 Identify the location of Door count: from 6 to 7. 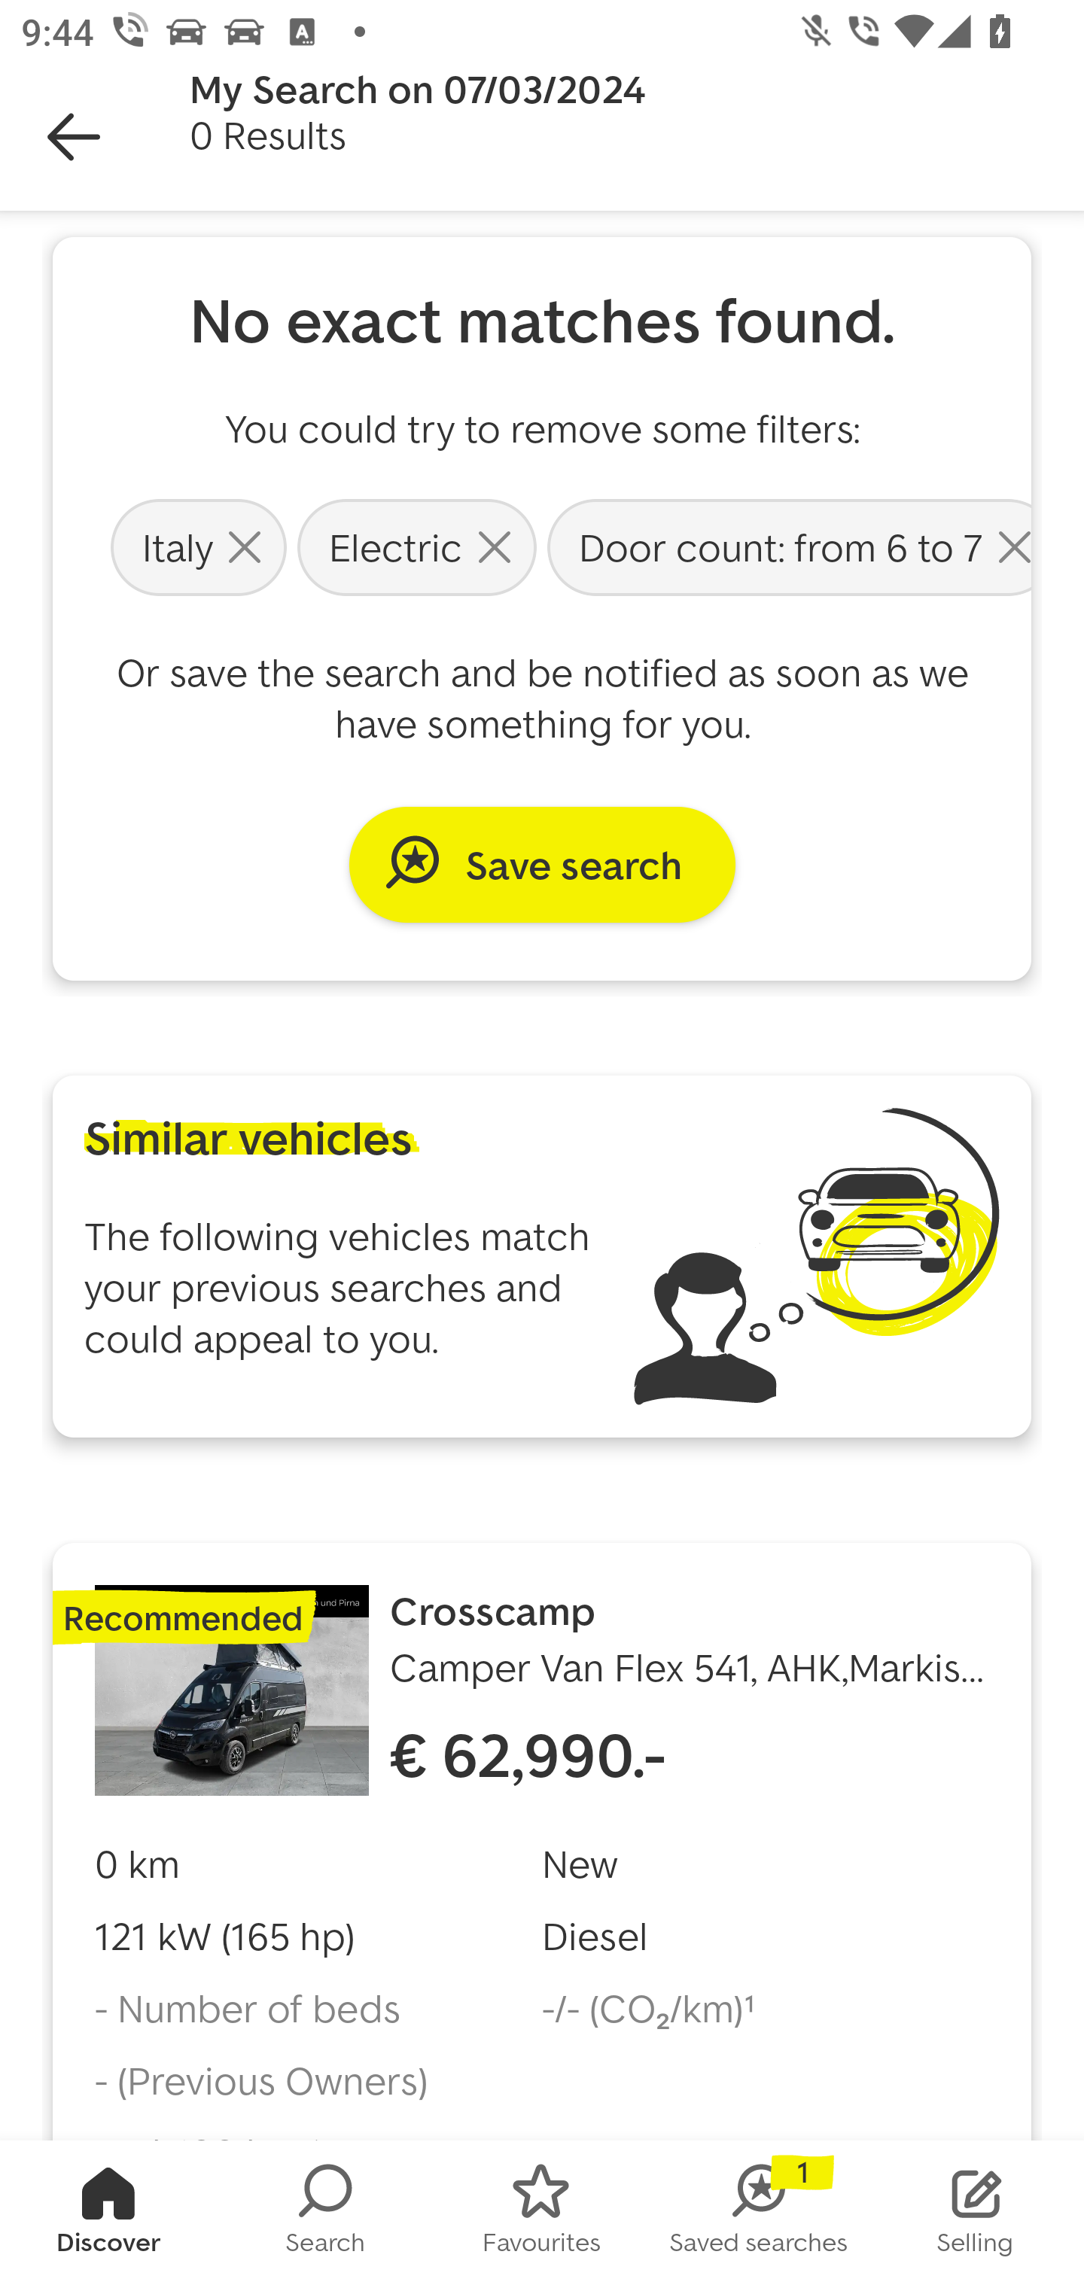
(786, 546).